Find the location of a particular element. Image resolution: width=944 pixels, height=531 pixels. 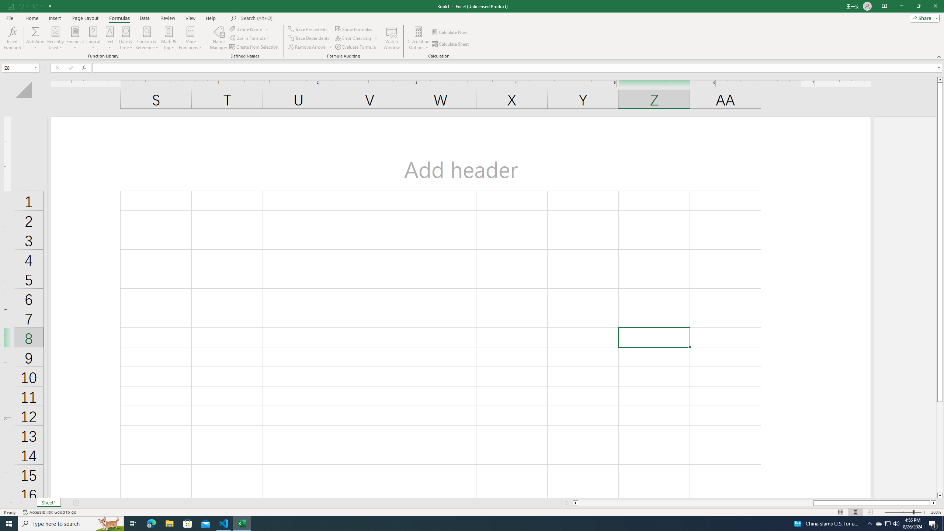

Date & Time is located at coordinates (126, 38).